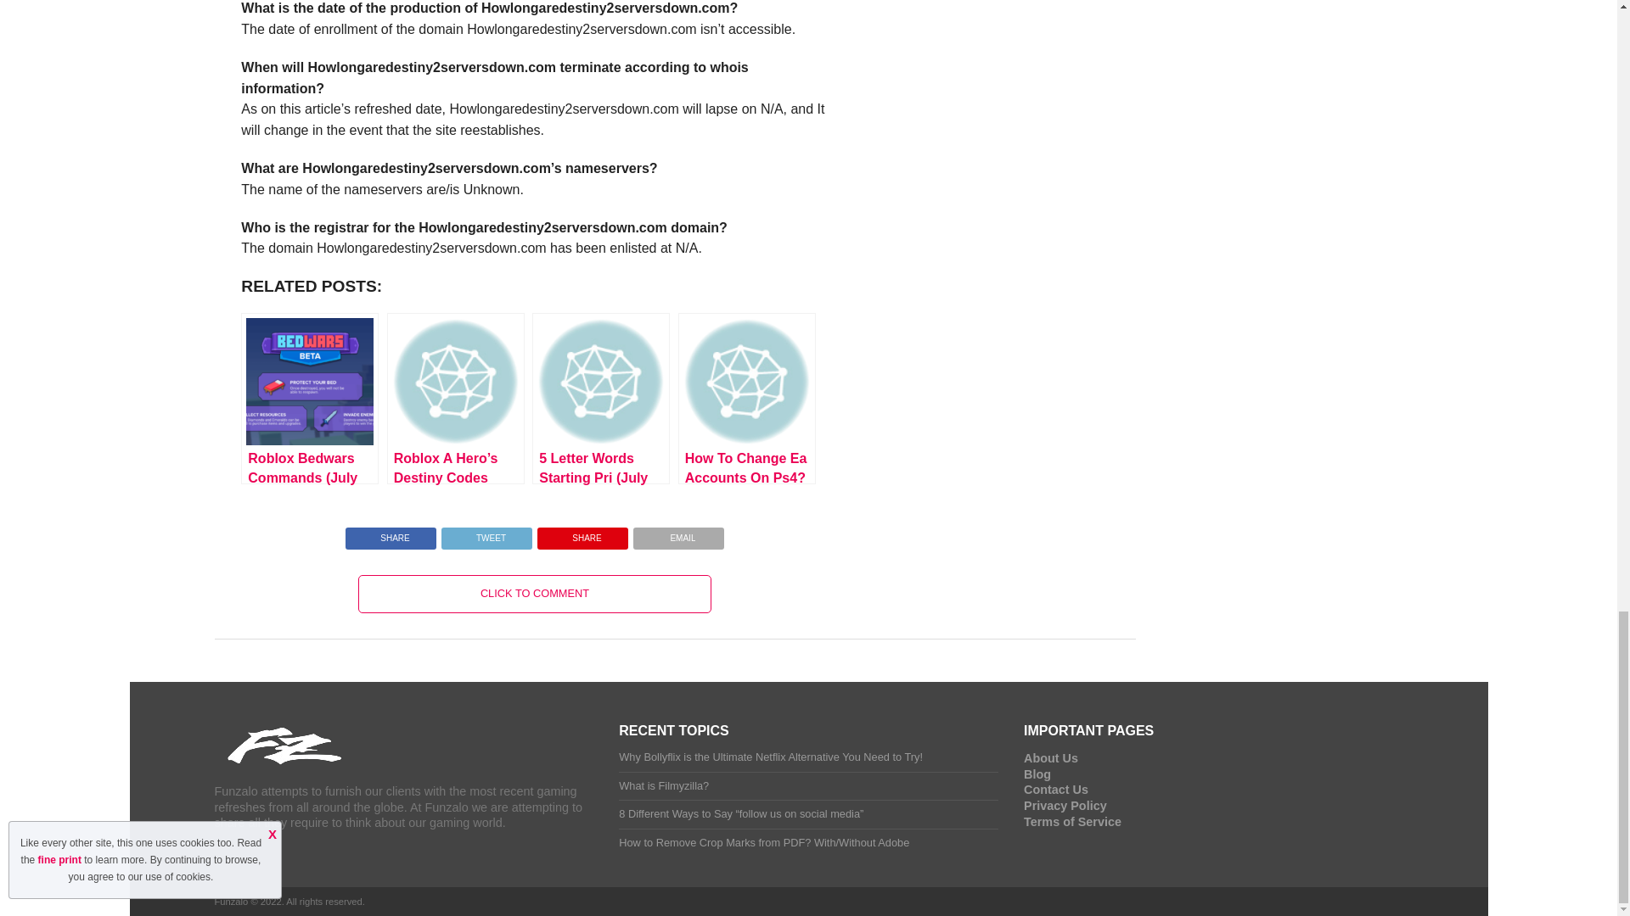 This screenshot has height=916, width=1630. I want to click on SHARE, so click(391, 534).